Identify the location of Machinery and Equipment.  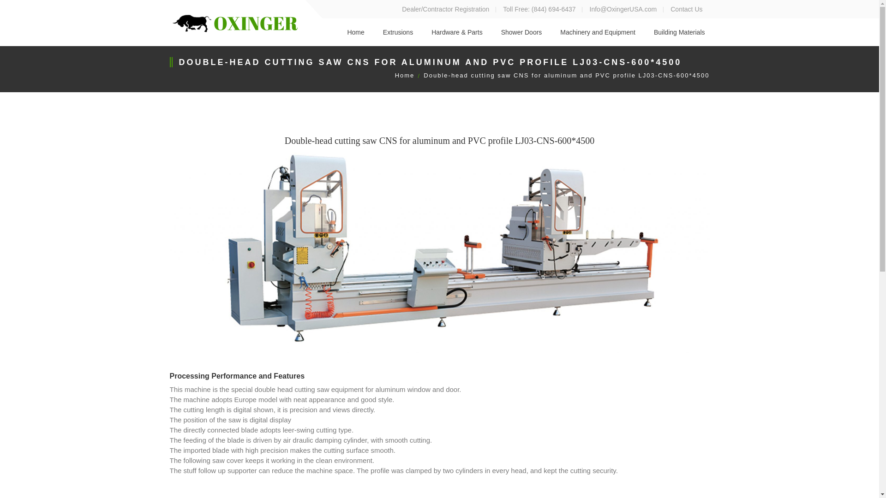
(597, 32).